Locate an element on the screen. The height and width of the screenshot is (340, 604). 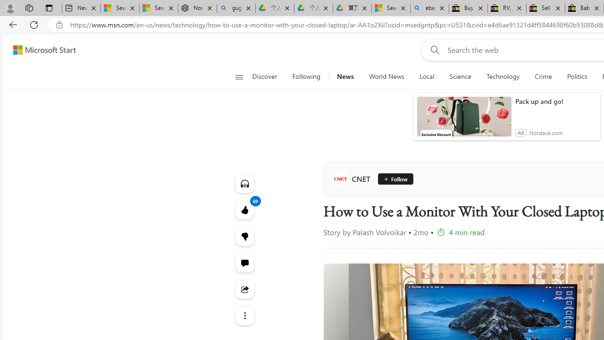
Technology is located at coordinates (503, 76).